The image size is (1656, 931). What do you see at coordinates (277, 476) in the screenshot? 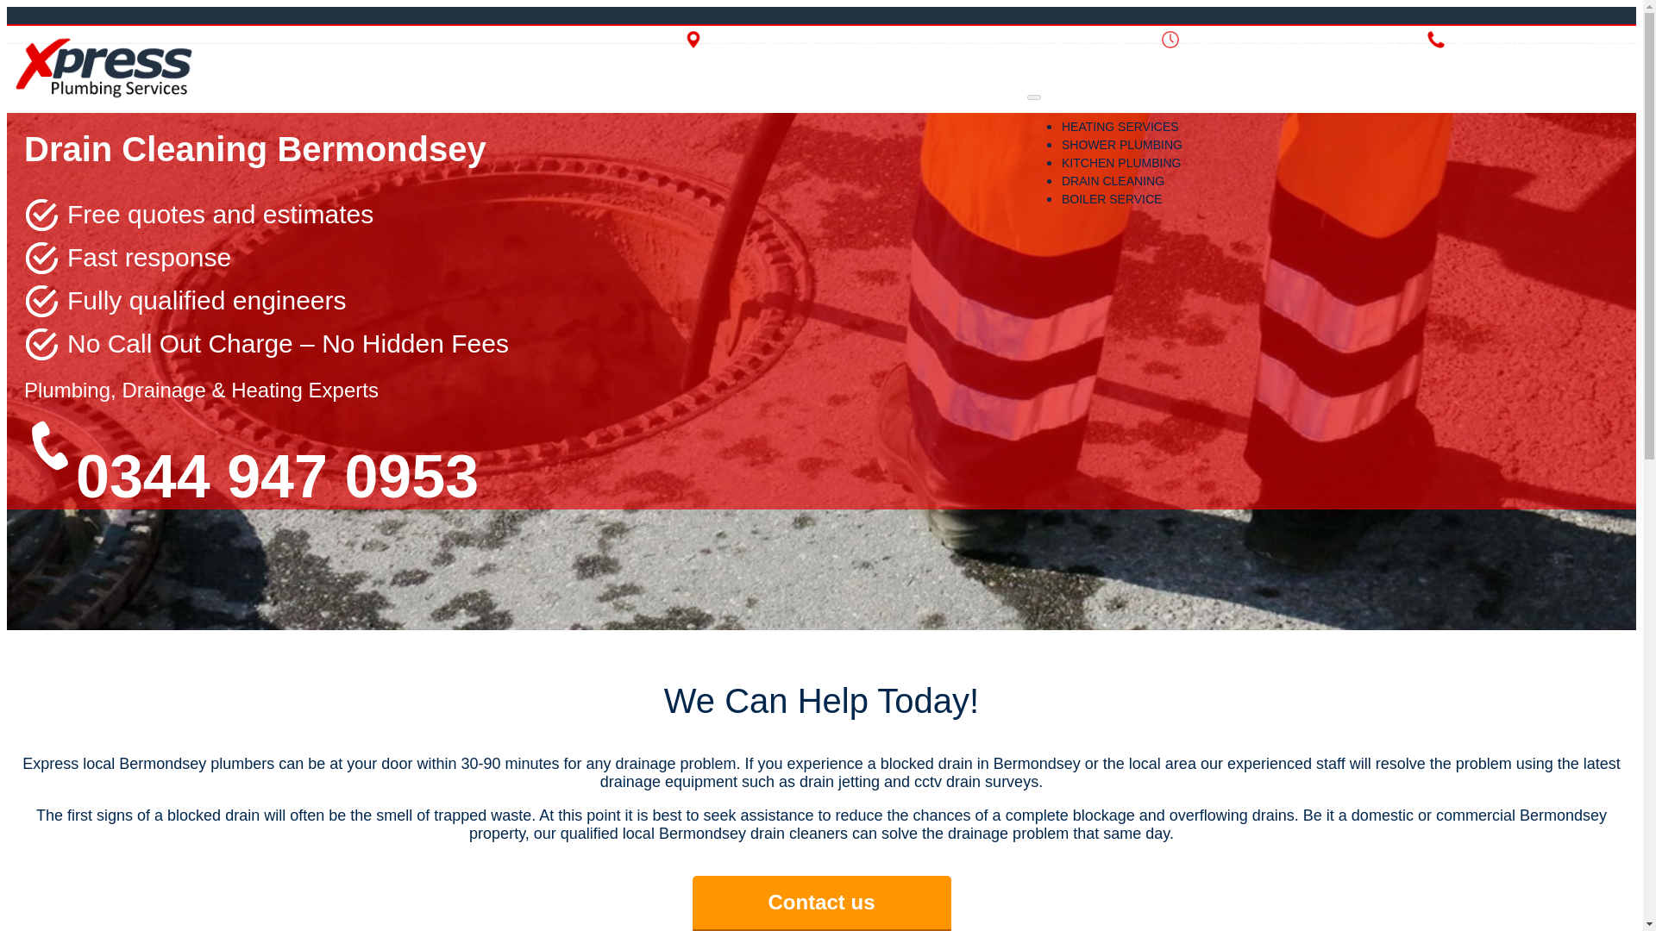
I see `0344 947 0953` at bounding box center [277, 476].